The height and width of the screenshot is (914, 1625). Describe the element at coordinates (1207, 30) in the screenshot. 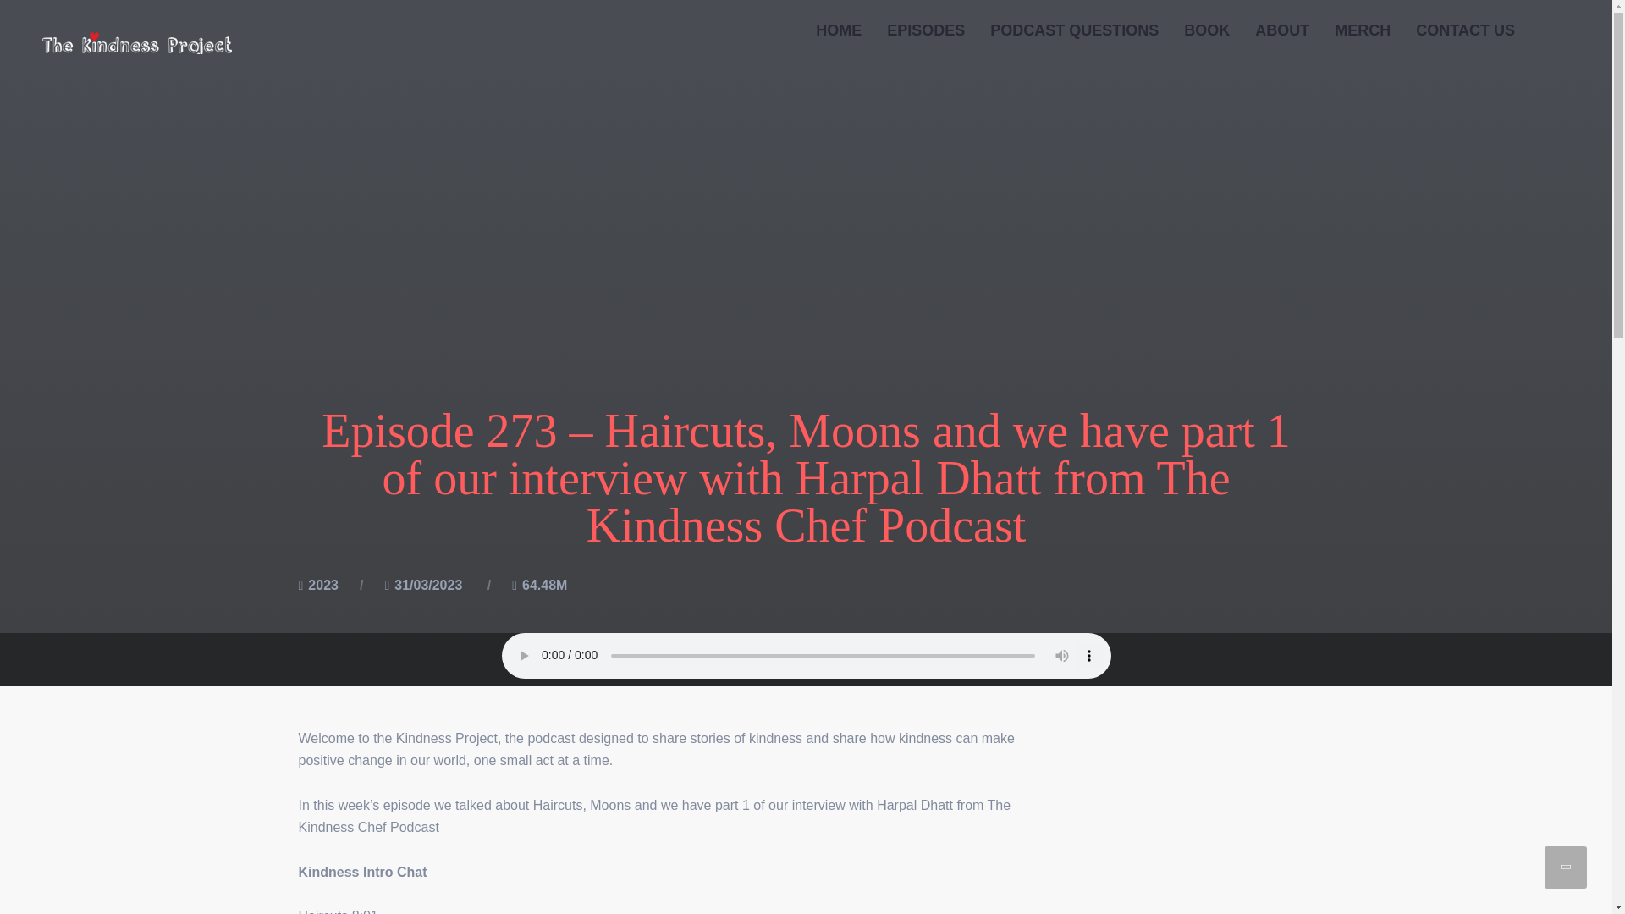

I see `BOOK` at that location.